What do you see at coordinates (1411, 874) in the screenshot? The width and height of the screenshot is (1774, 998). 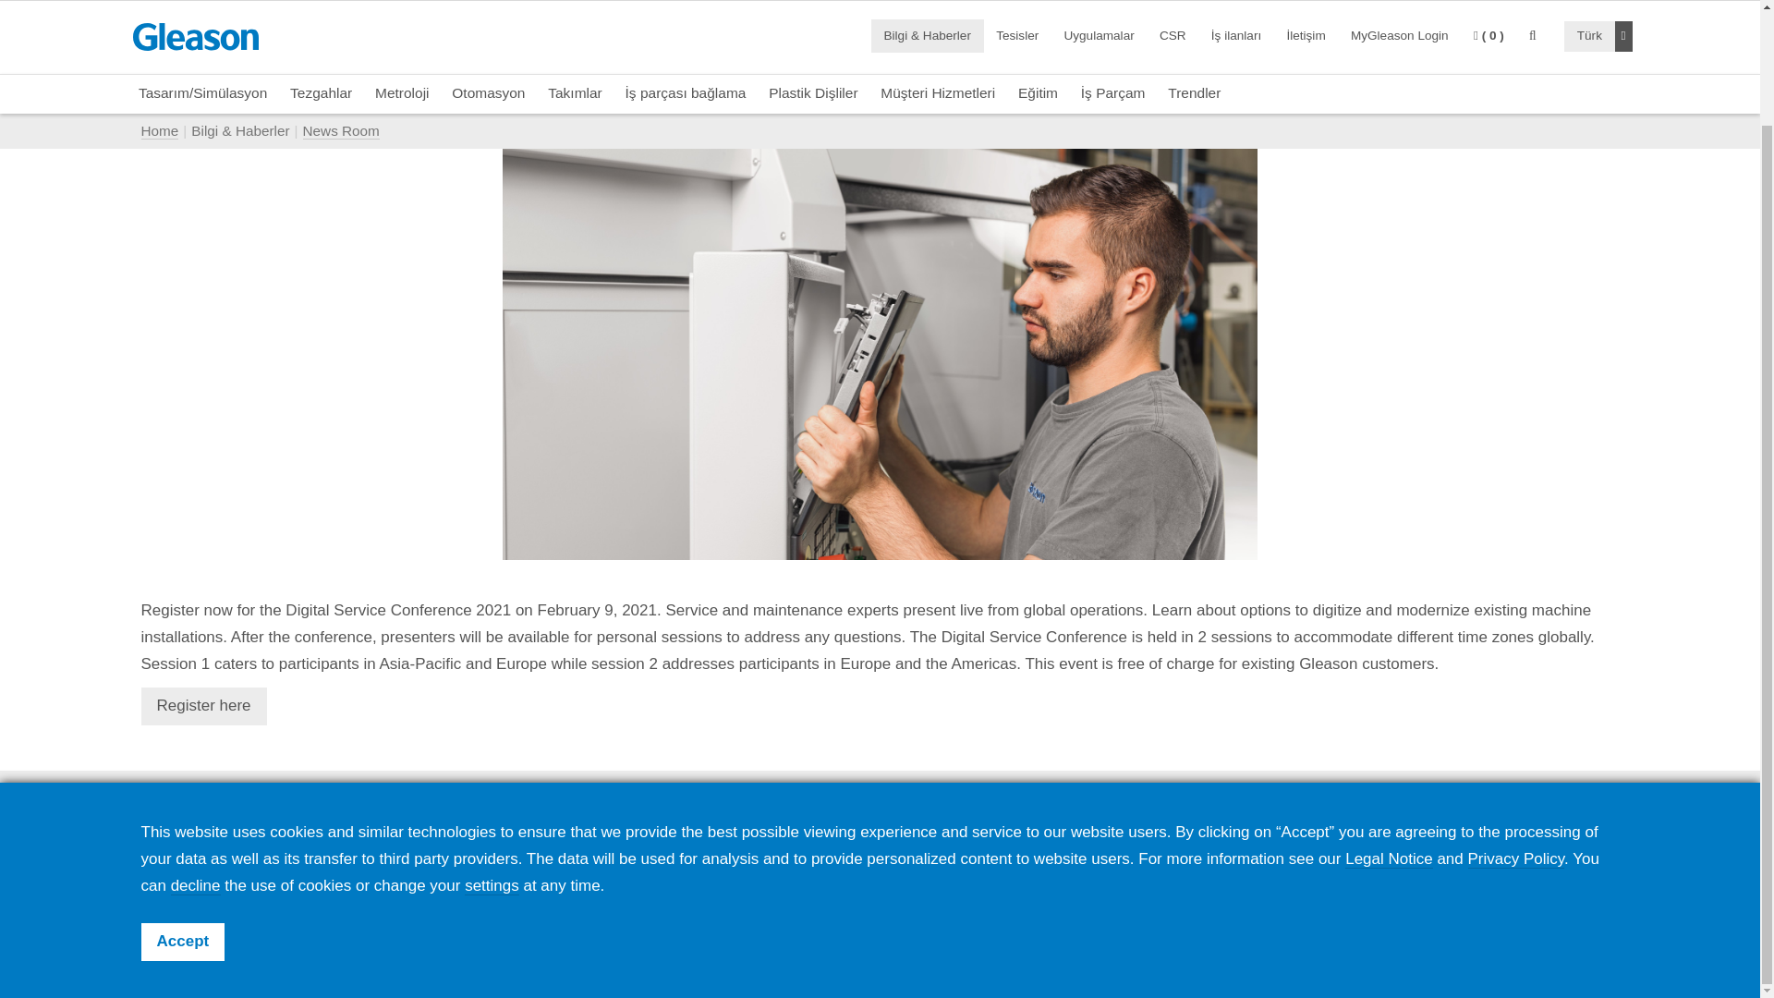 I see `LinkedIn` at bounding box center [1411, 874].